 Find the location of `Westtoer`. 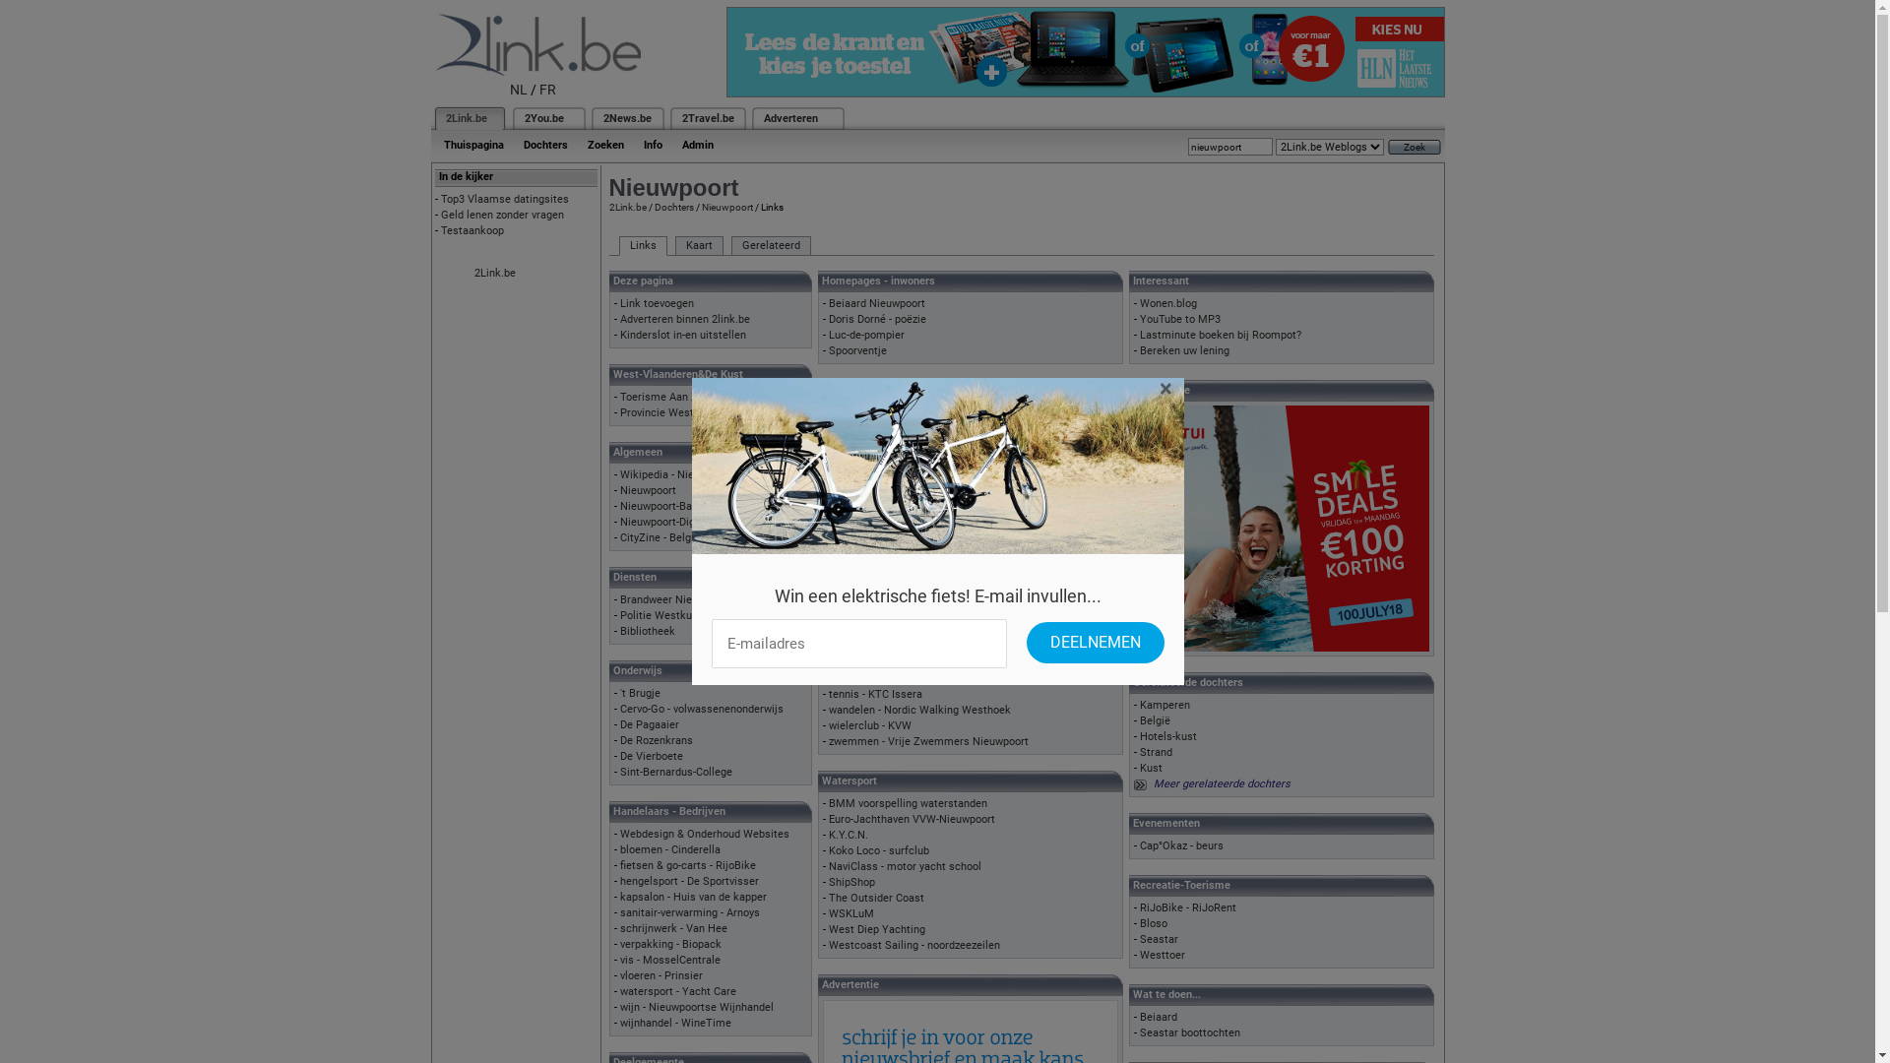

Westtoer is located at coordinates (1163, 955).